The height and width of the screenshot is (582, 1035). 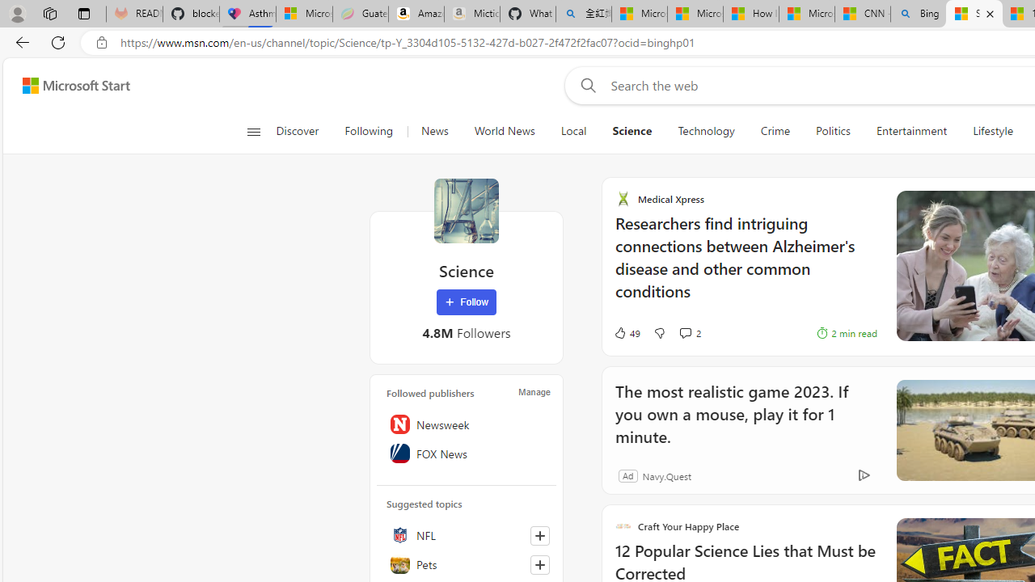 What do you see at coordinates (247, 15) in the screenshot?
I see `Asthma Inhalers: Names and Types` at bounding box center [247, 15].